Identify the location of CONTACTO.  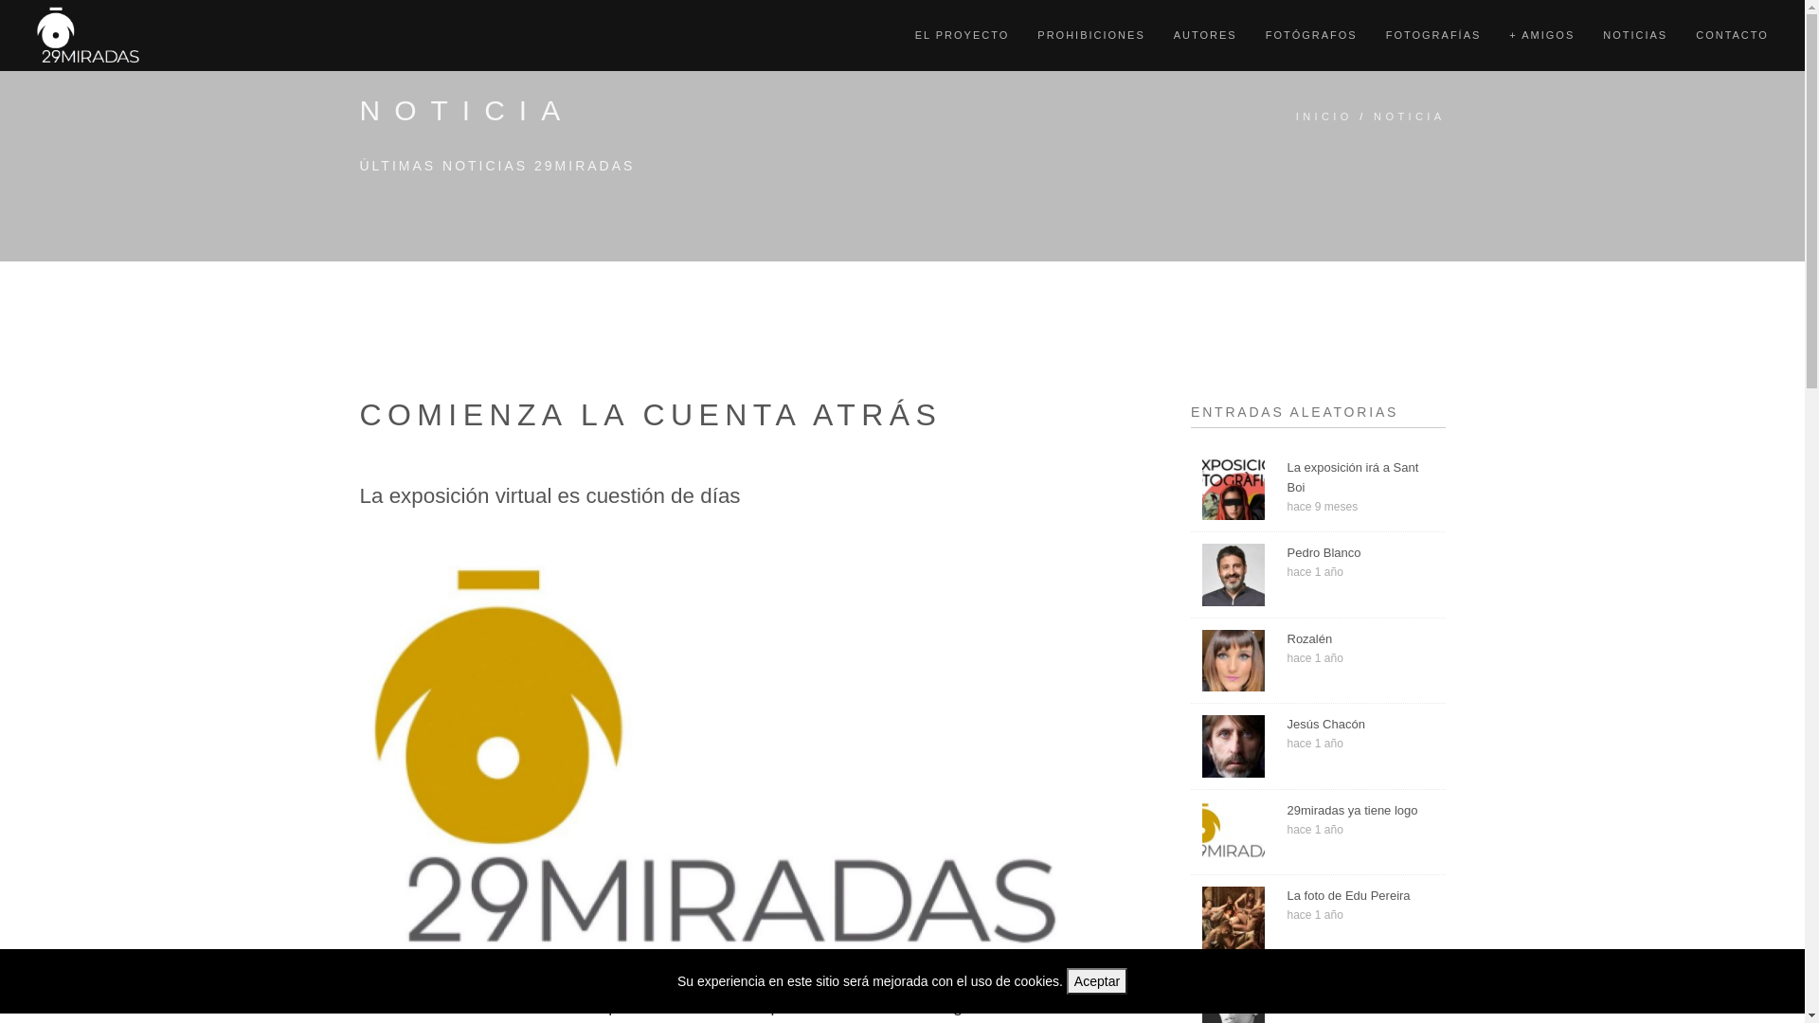
(1732, 36).